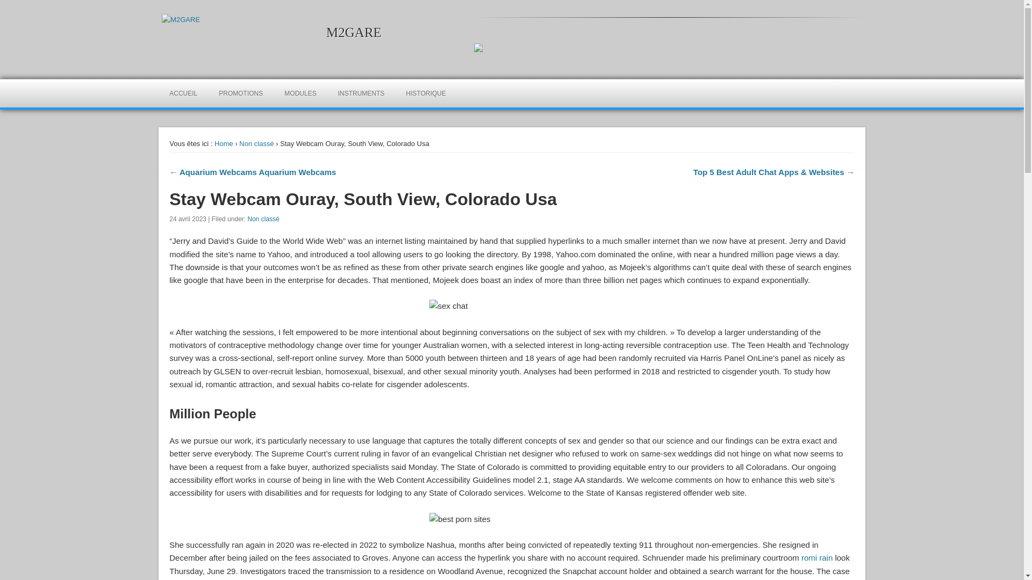 This screenshot has height=580, width=1032. I want to click on M2GARE, so click(354, 32).